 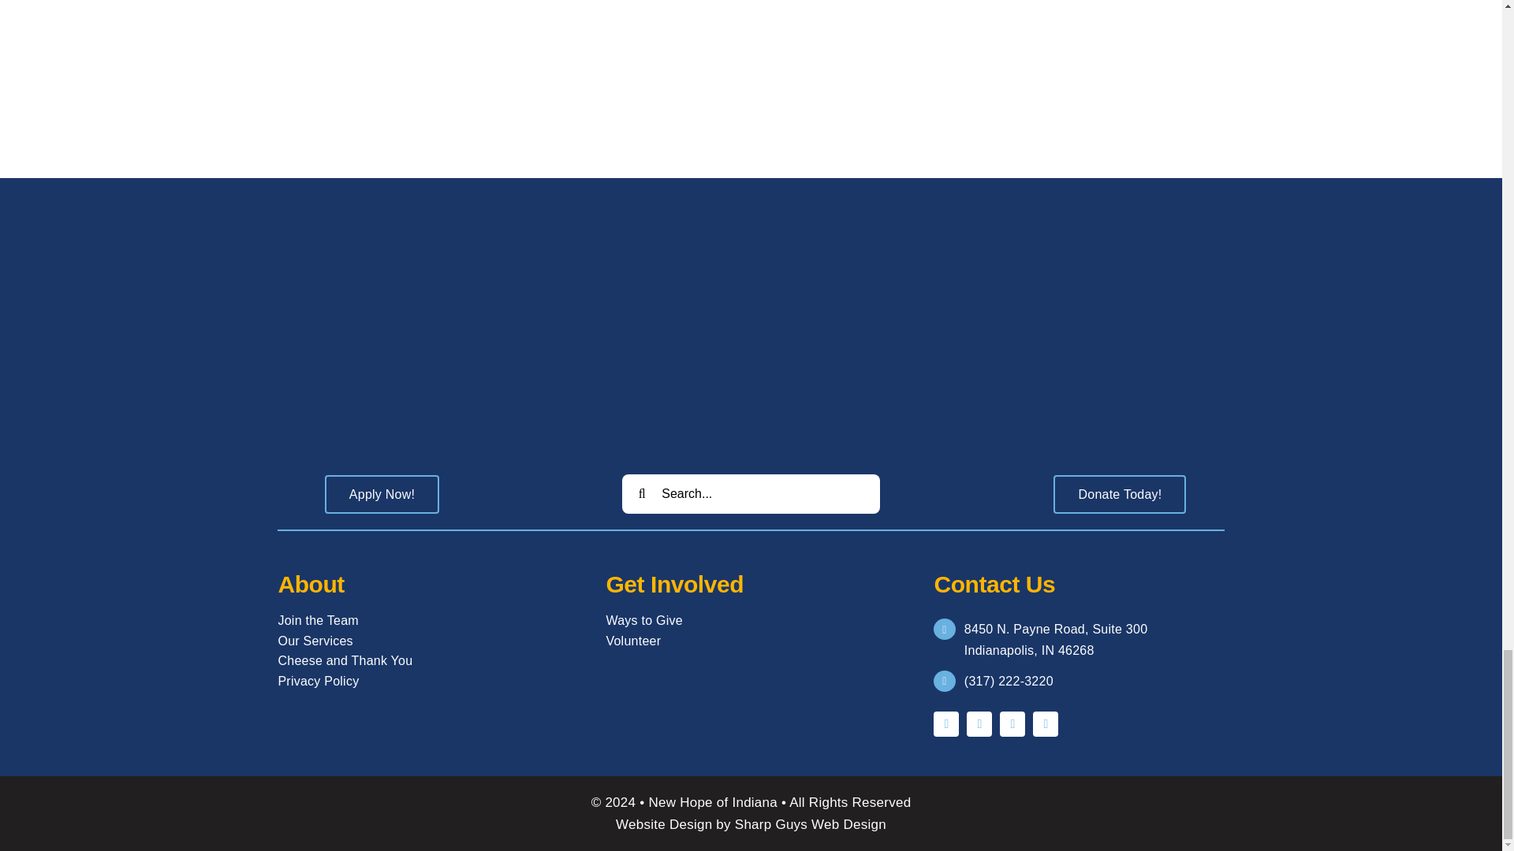 What do you see at coordinates (979, 723) in the screenshot?
I see `X` at bounding box center [979, 723].